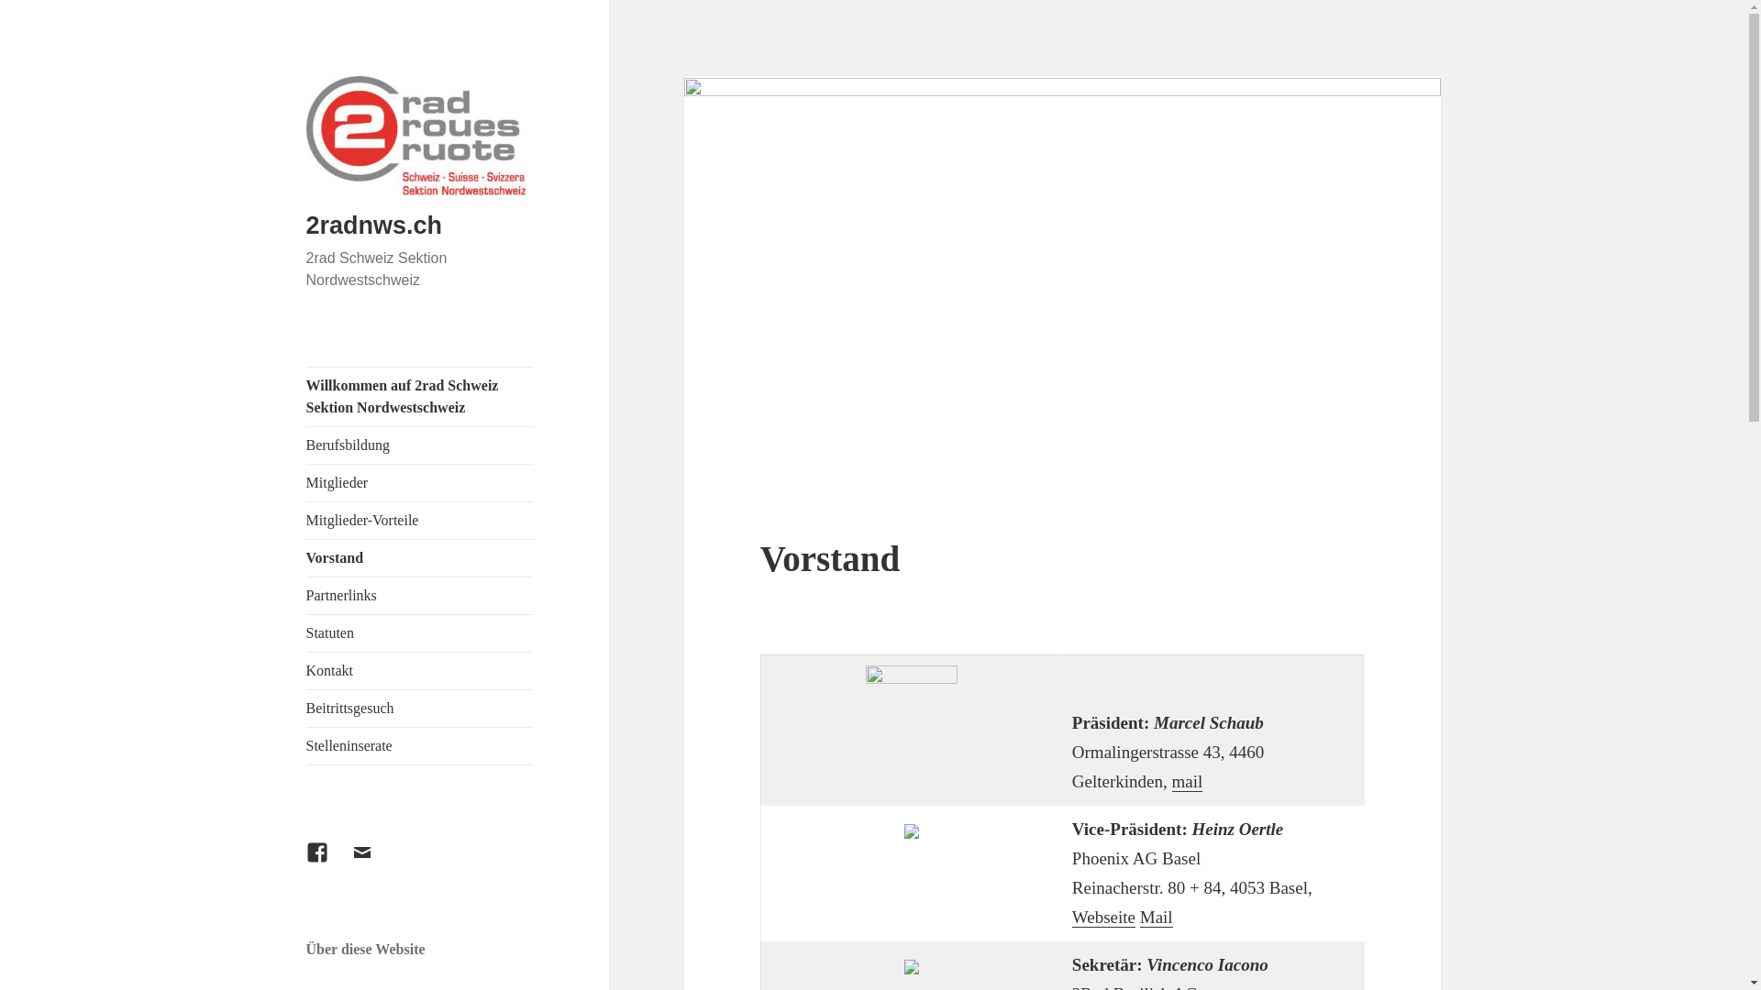  What do you see at coordinates (328, 863) in the screenshot?
I see `Facebook` at bounding box center [328, 863].